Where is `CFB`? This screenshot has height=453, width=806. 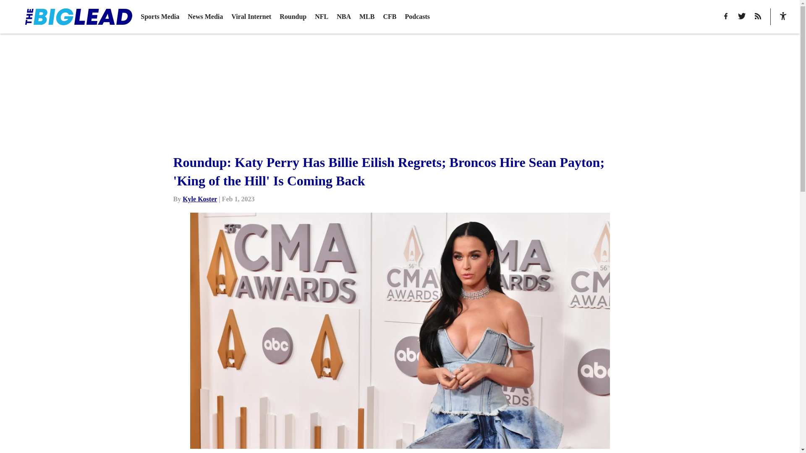
CFB is located at coordinates (390, 17).